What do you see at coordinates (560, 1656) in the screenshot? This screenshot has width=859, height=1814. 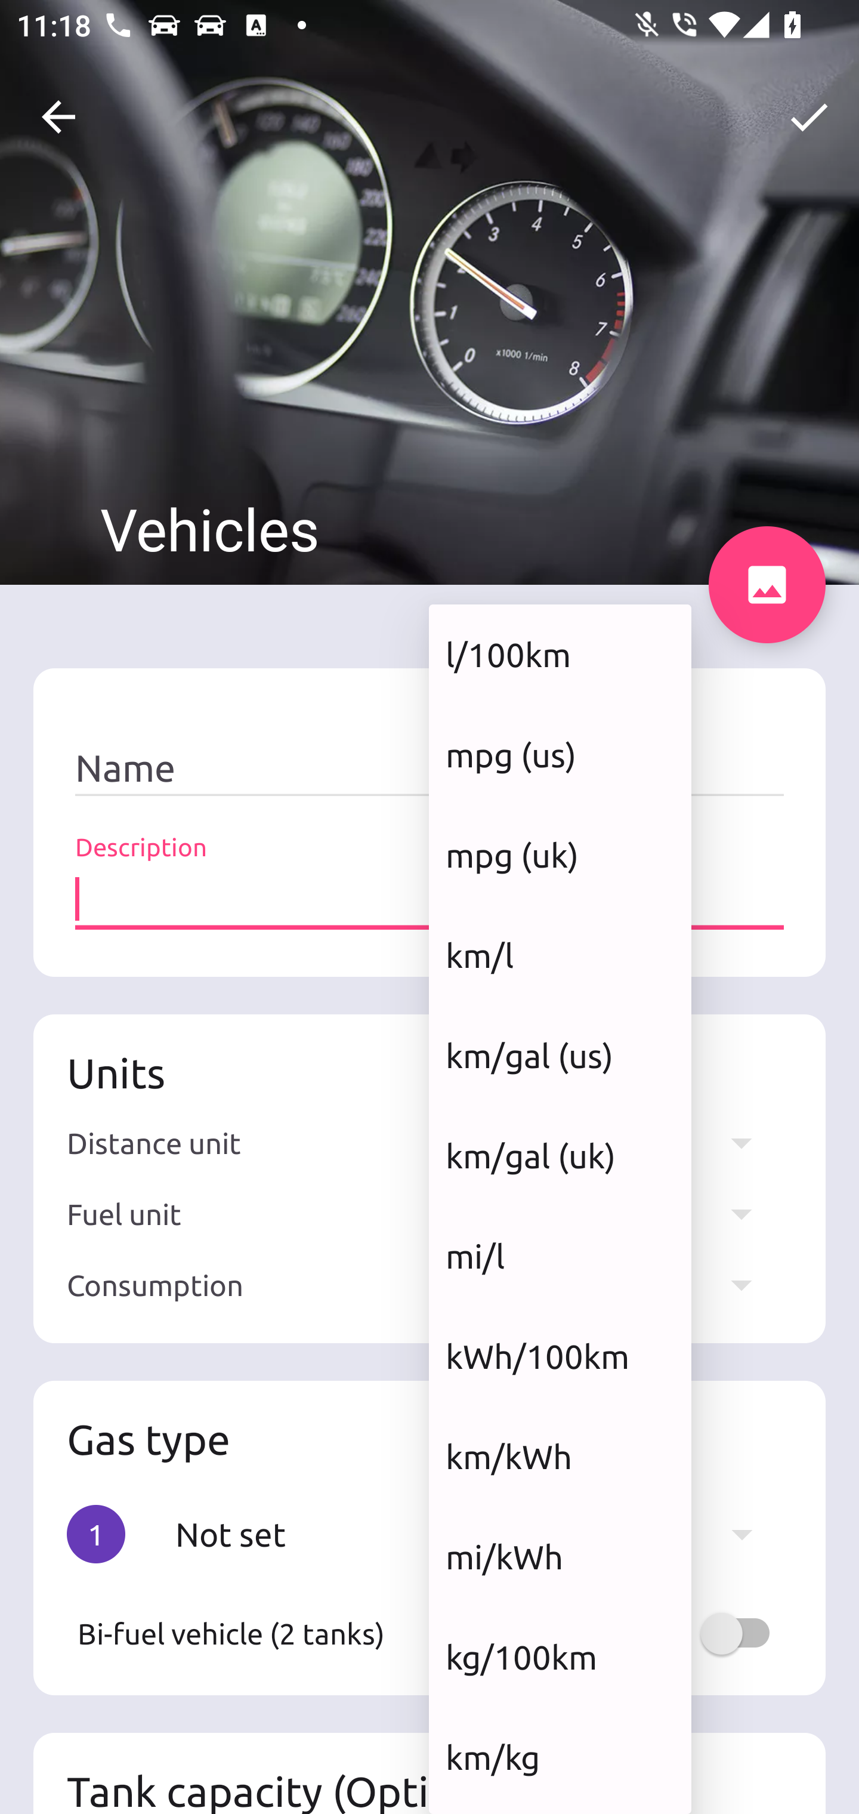 I see `kg/100km` at bounding box center [560, 1656].